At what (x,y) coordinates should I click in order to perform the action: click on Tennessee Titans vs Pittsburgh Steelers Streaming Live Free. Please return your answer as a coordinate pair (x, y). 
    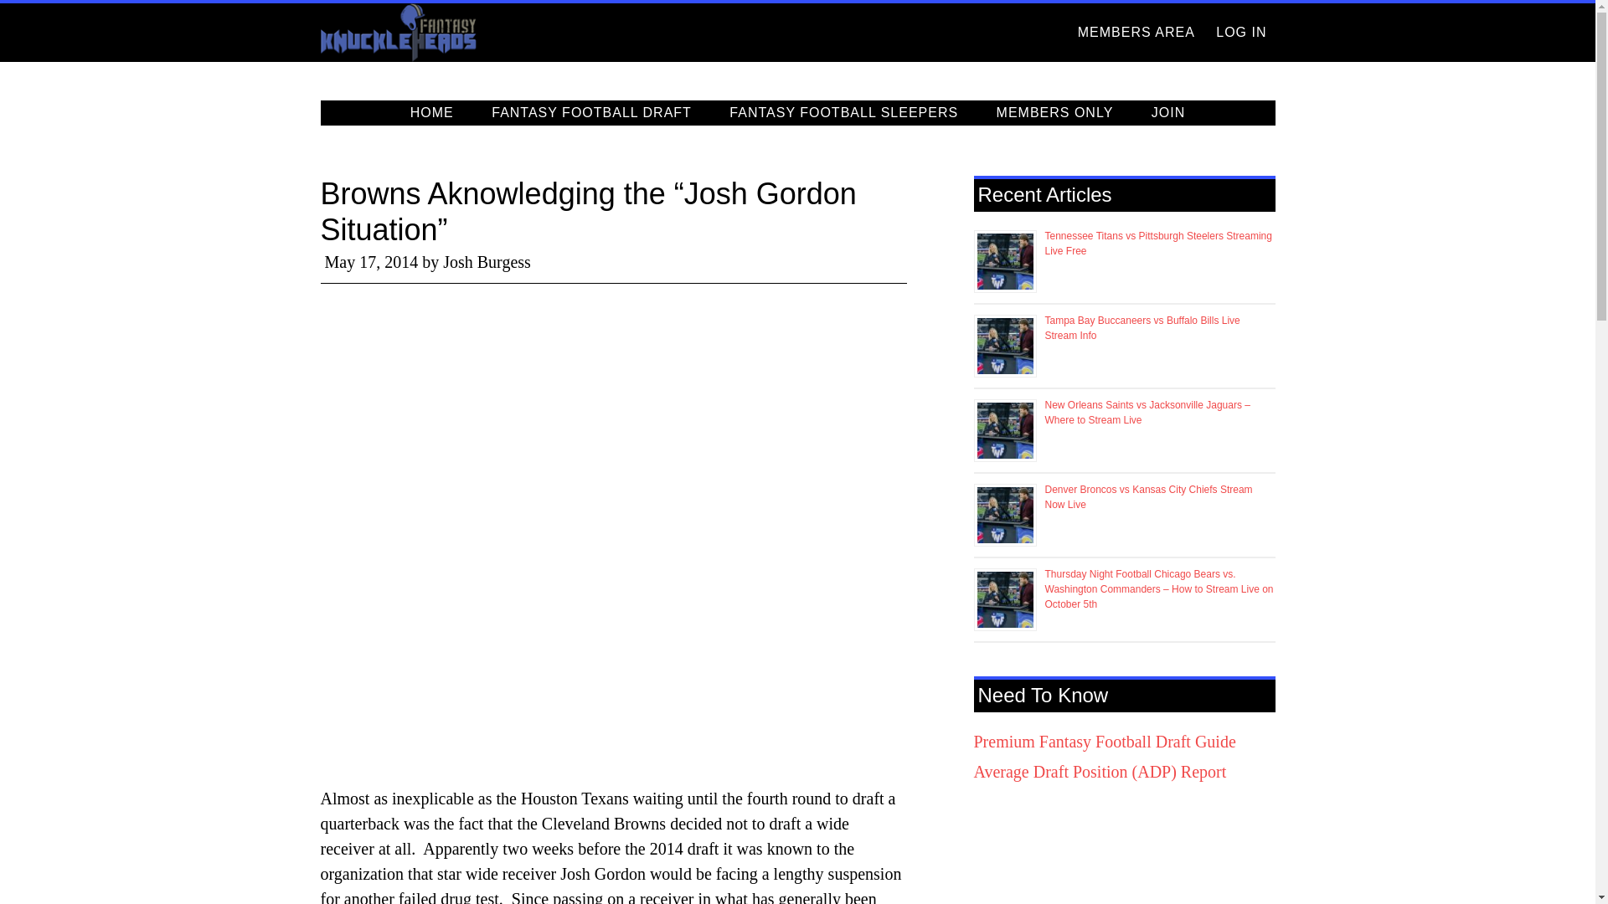
    Looking at the image, I should click on (1158, 243).